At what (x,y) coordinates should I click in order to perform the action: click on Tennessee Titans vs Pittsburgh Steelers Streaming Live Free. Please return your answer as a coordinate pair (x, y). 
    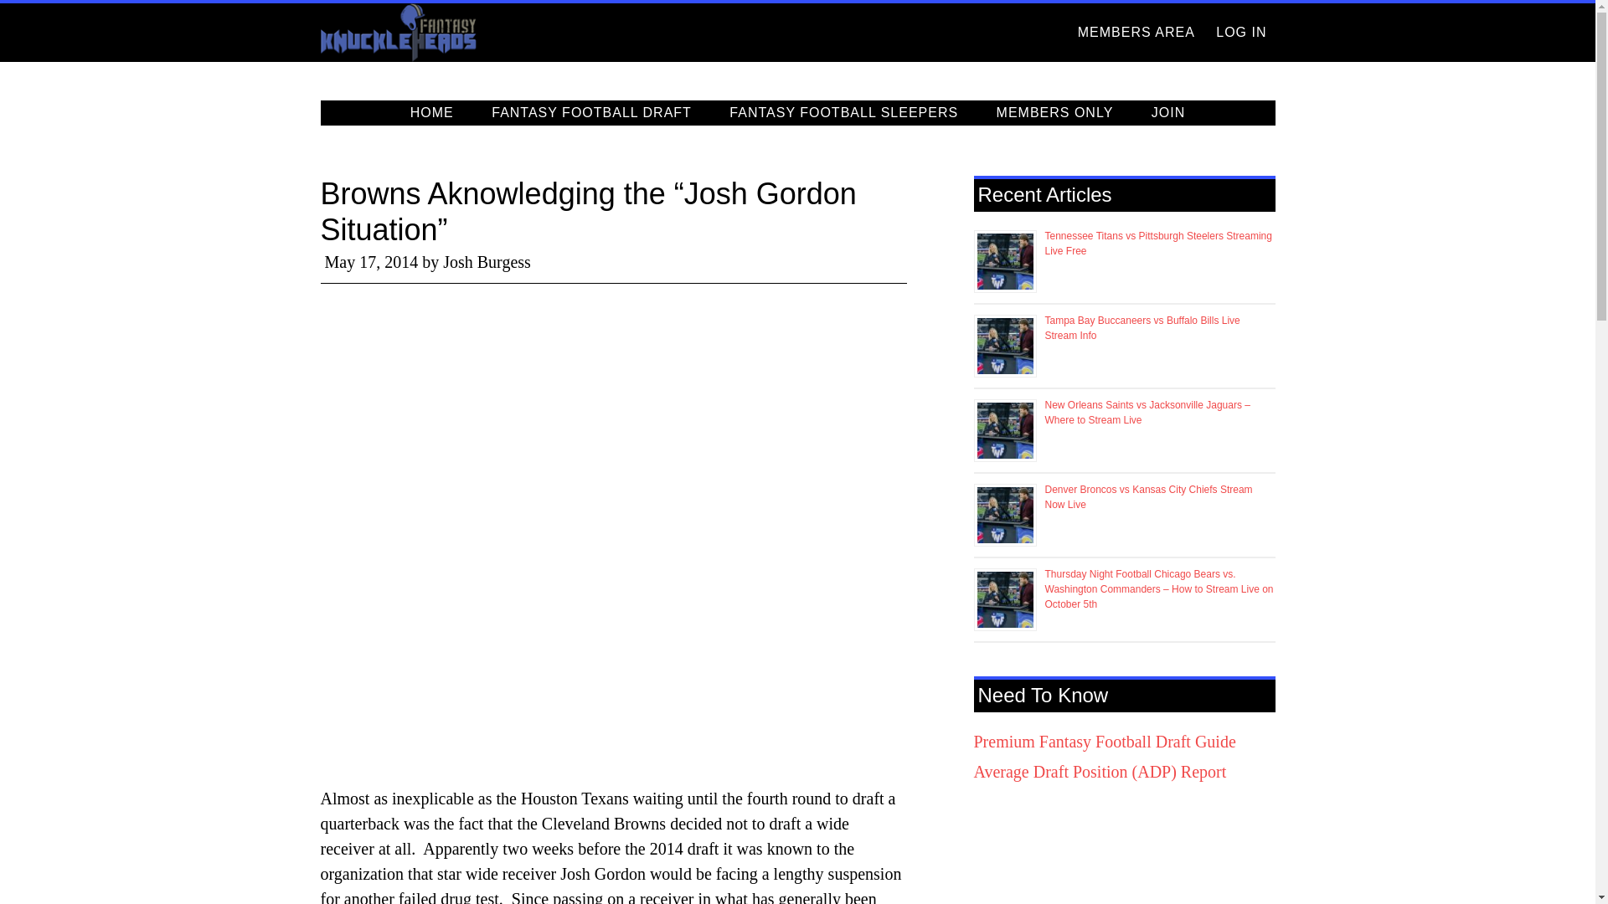
    Looking at the image, I should click on (1158, 243).